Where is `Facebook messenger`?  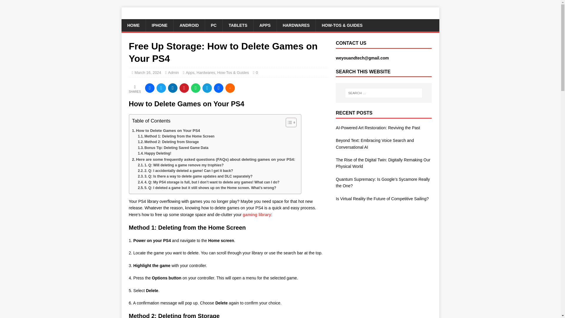
Facebook messenger is located at coordinates (218, 88).